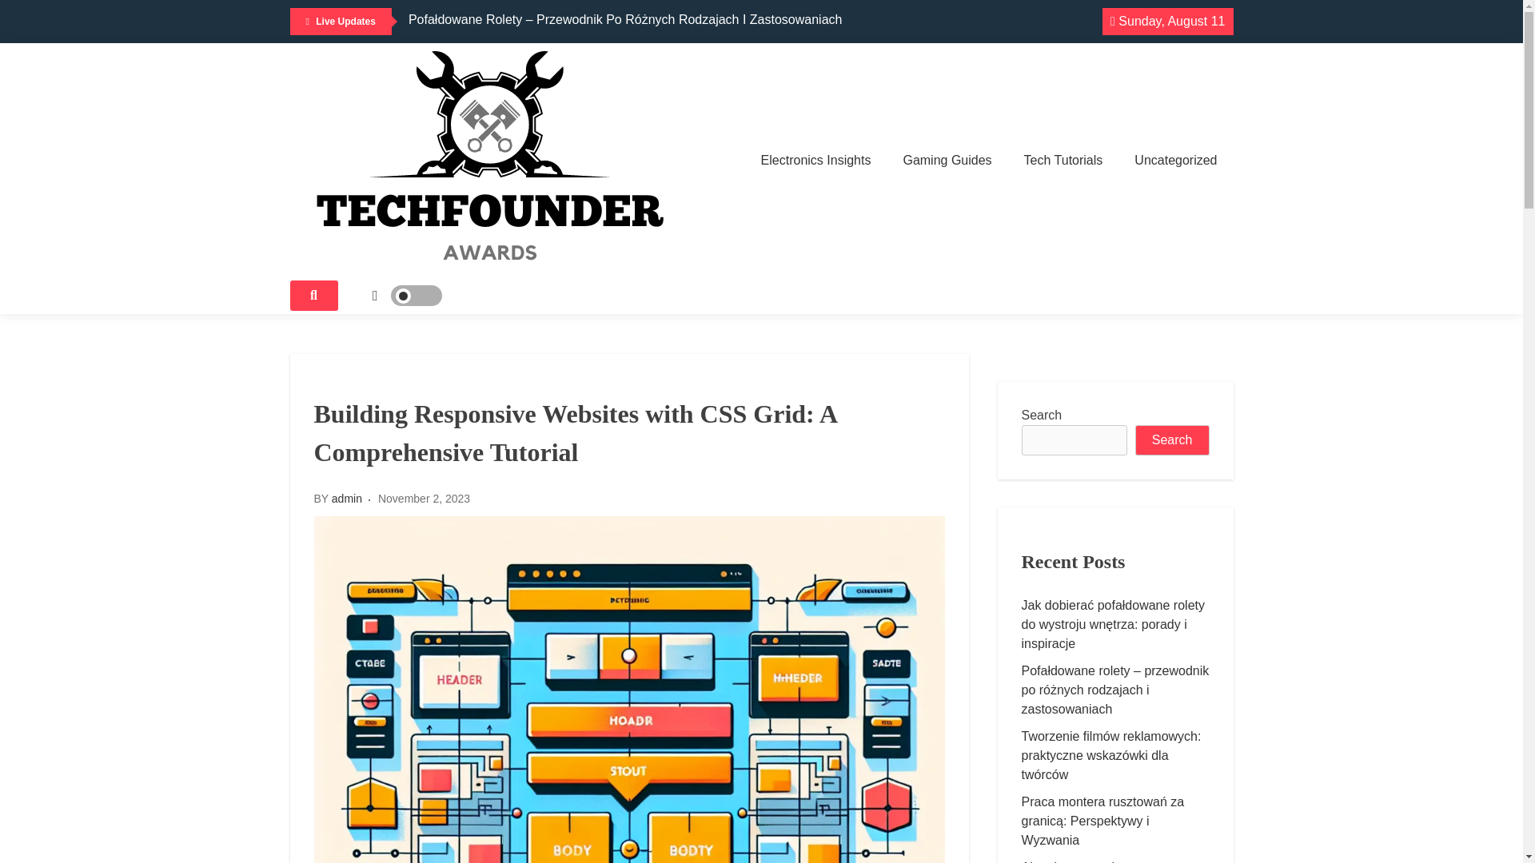  I want to click on Console setup guide, so click(967, 207).